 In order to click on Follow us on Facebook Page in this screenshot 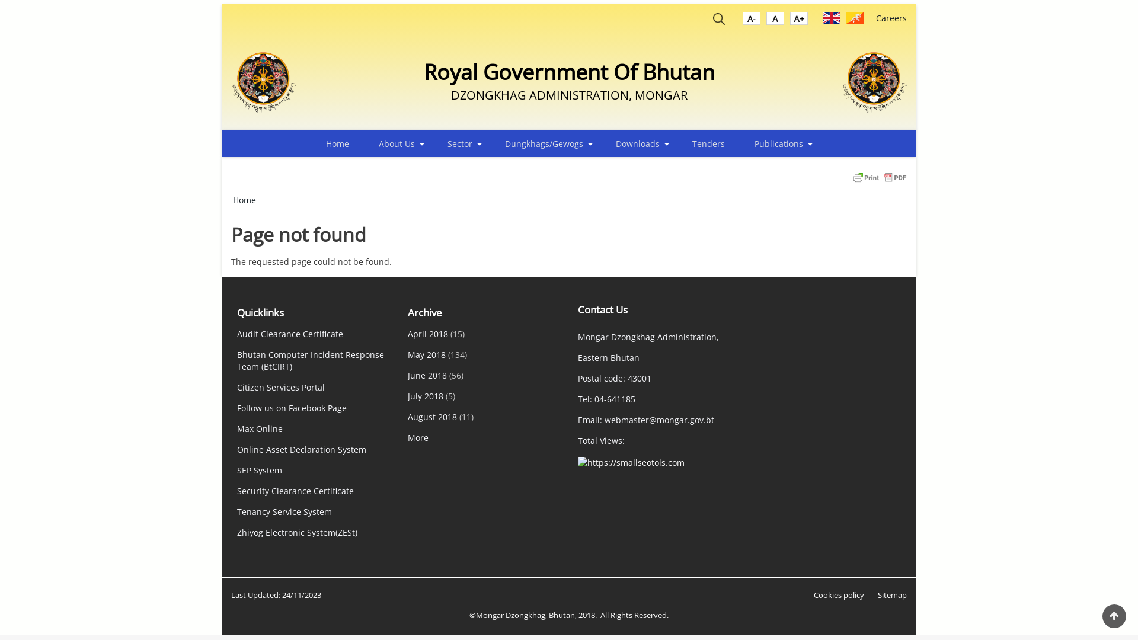, I will do `click(292, 408)`.